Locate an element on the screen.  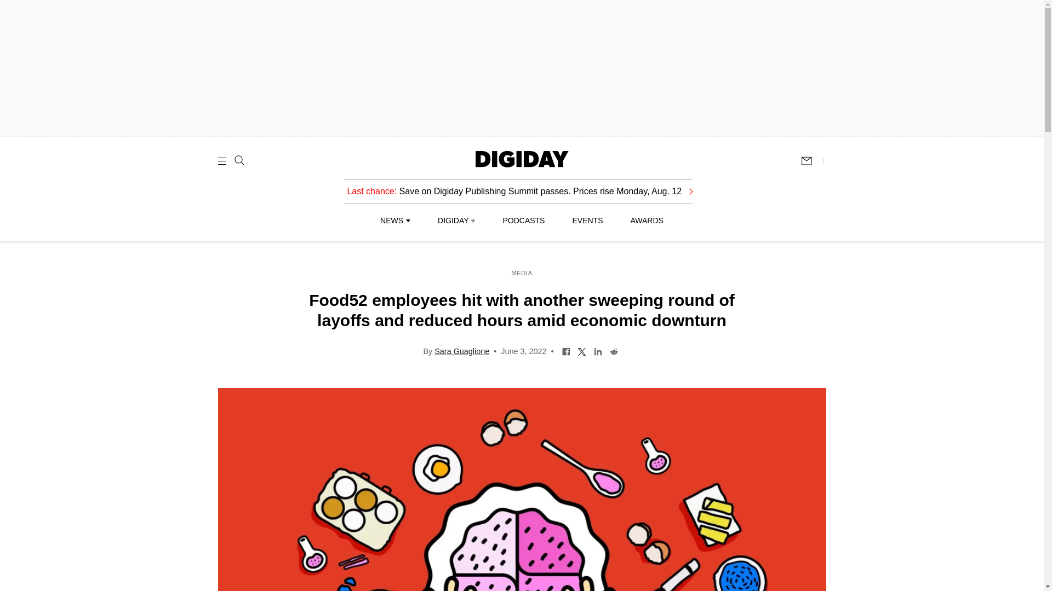
Share on Reddit is located at coordinates (614, 350).